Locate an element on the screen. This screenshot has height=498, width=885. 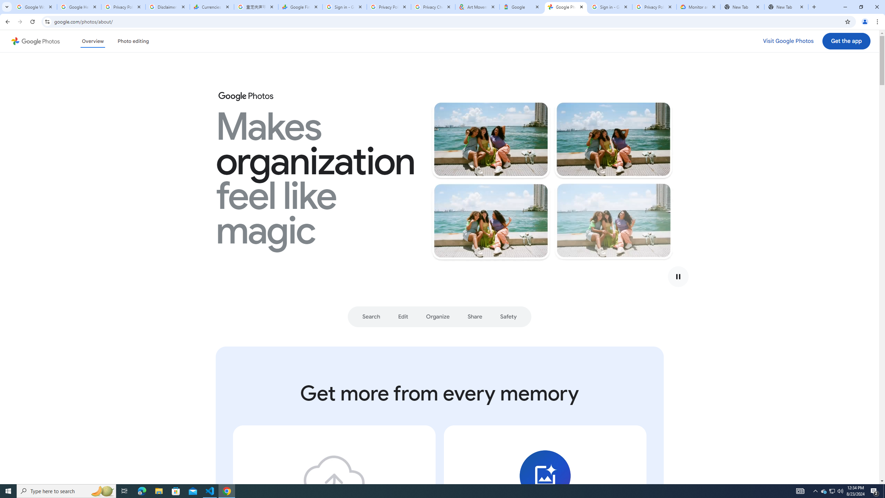
New Tab is located at coordinates (743, 7).